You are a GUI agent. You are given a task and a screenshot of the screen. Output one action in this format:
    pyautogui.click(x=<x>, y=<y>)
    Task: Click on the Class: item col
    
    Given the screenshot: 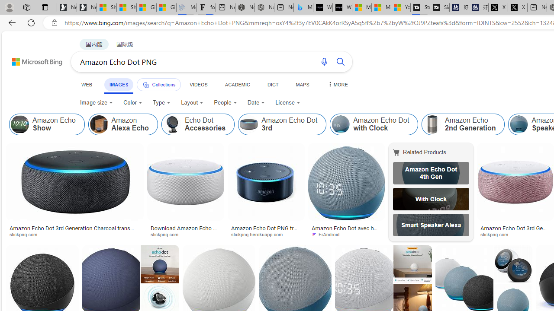 What is the action you would take?
    pyautogui.click(x=463, y=124)
    